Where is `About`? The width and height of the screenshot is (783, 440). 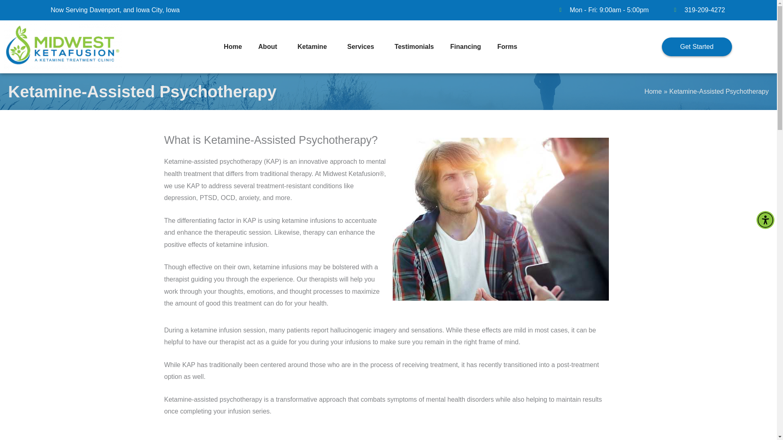
About is located at coordinates (269, 46).